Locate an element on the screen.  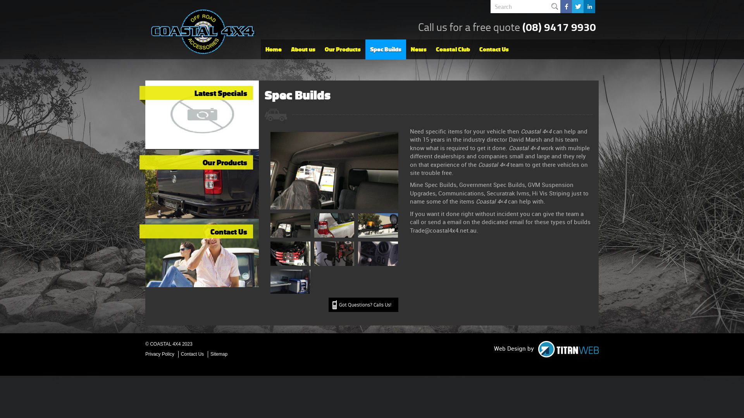
Our Products is located at coordinates (196, 165).